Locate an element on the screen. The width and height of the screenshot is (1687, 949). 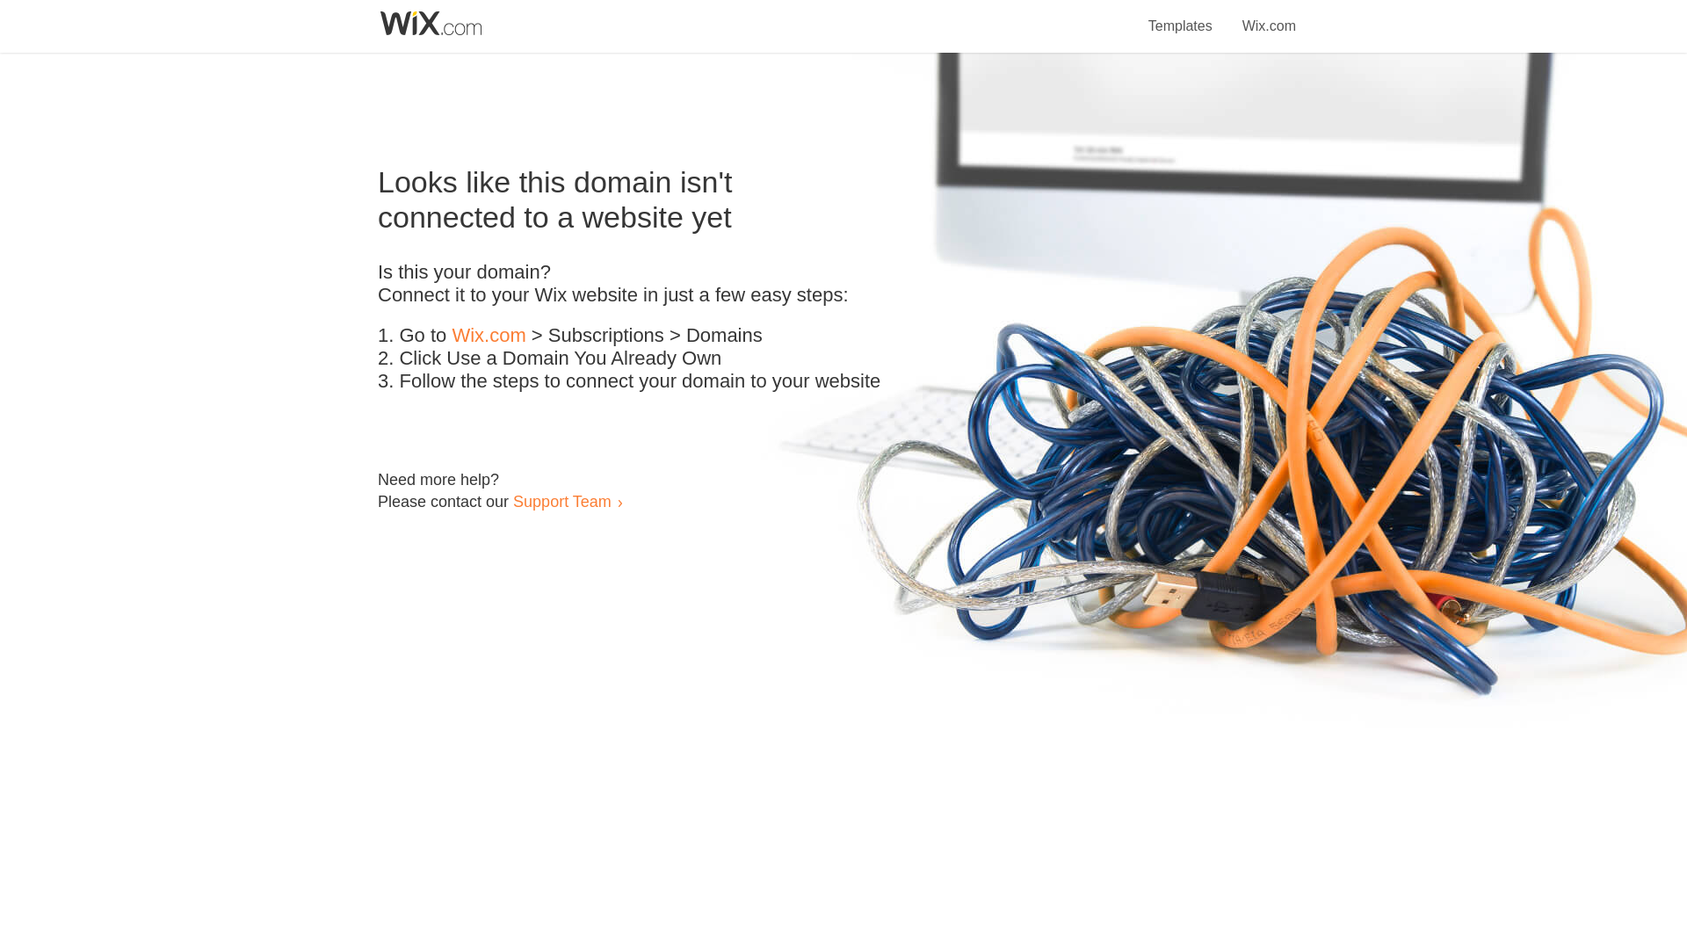
Support Team is located at coordinates (561, 501).